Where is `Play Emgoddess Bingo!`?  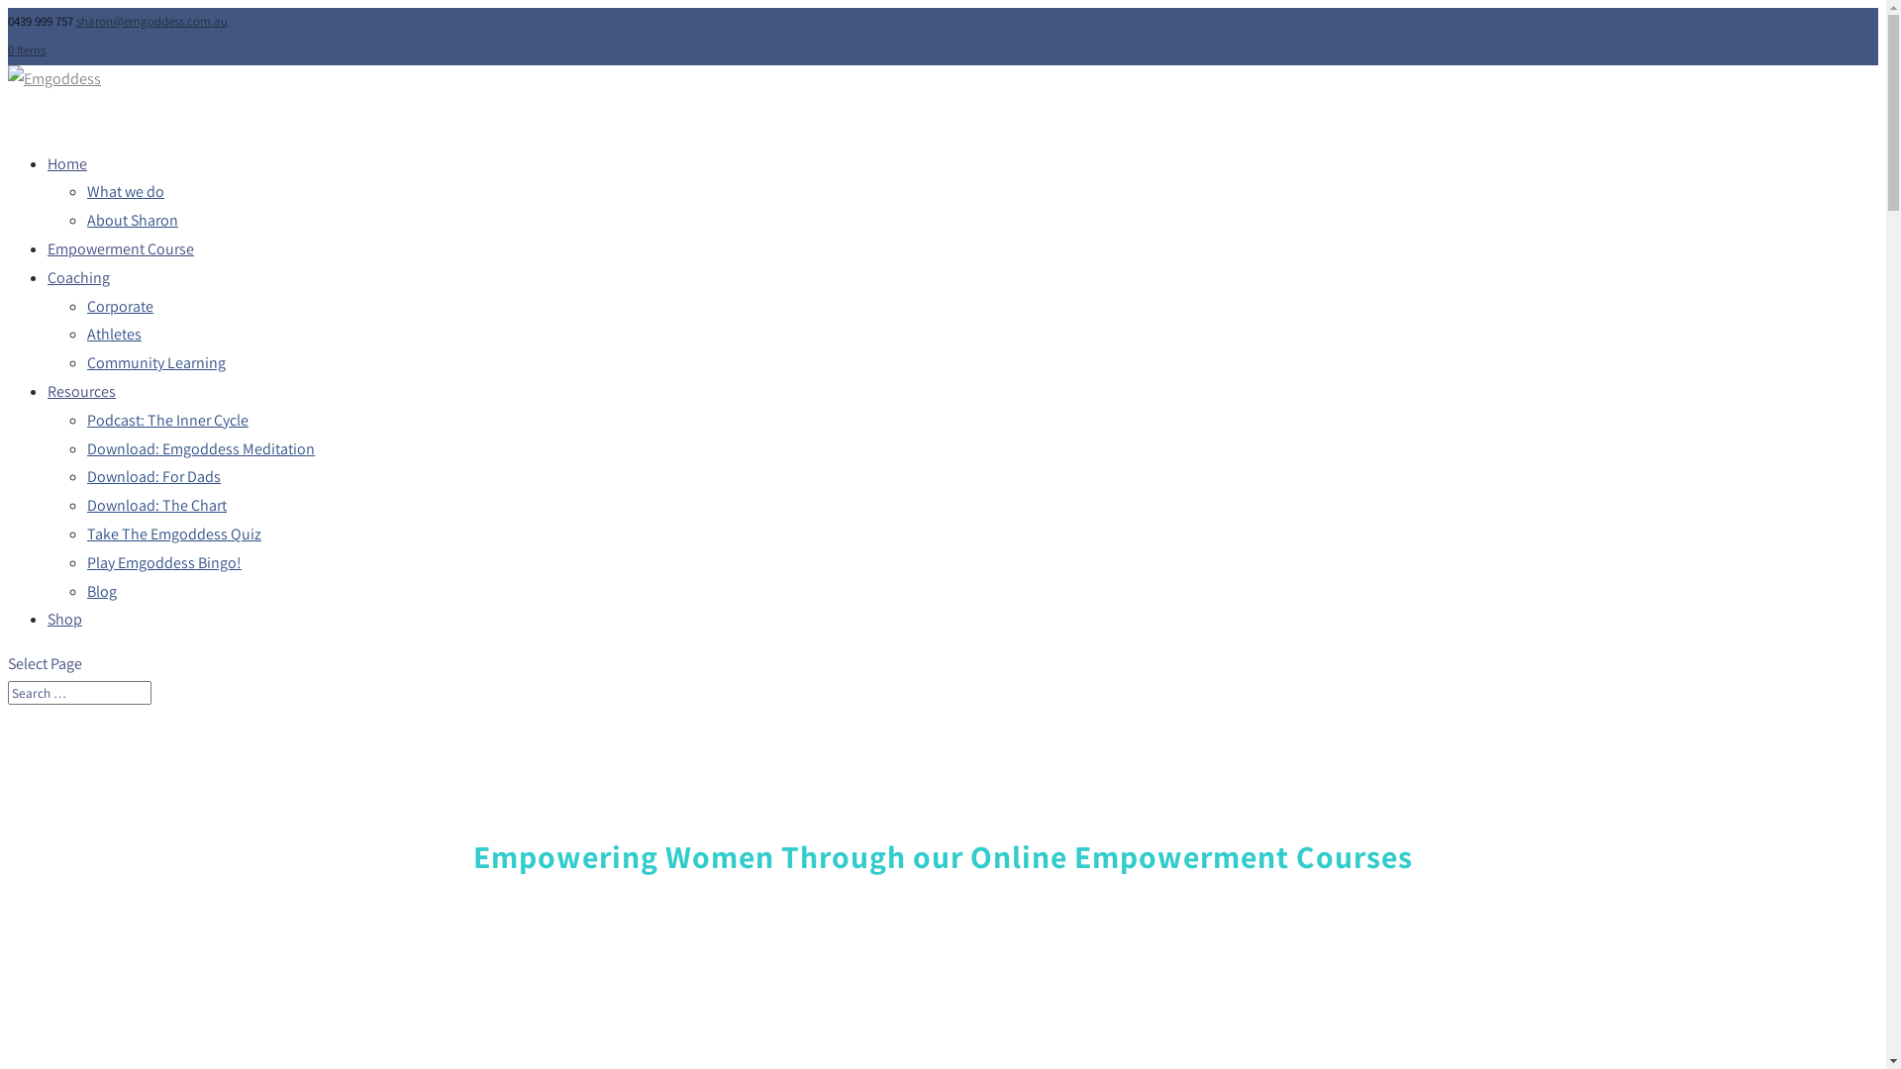
Play Emgoddess Bingo! is located at coordinates (164, 562).